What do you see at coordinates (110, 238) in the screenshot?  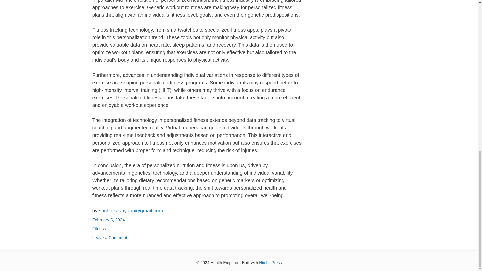 I see ` NimblePress` at bounding box center [110, 238].